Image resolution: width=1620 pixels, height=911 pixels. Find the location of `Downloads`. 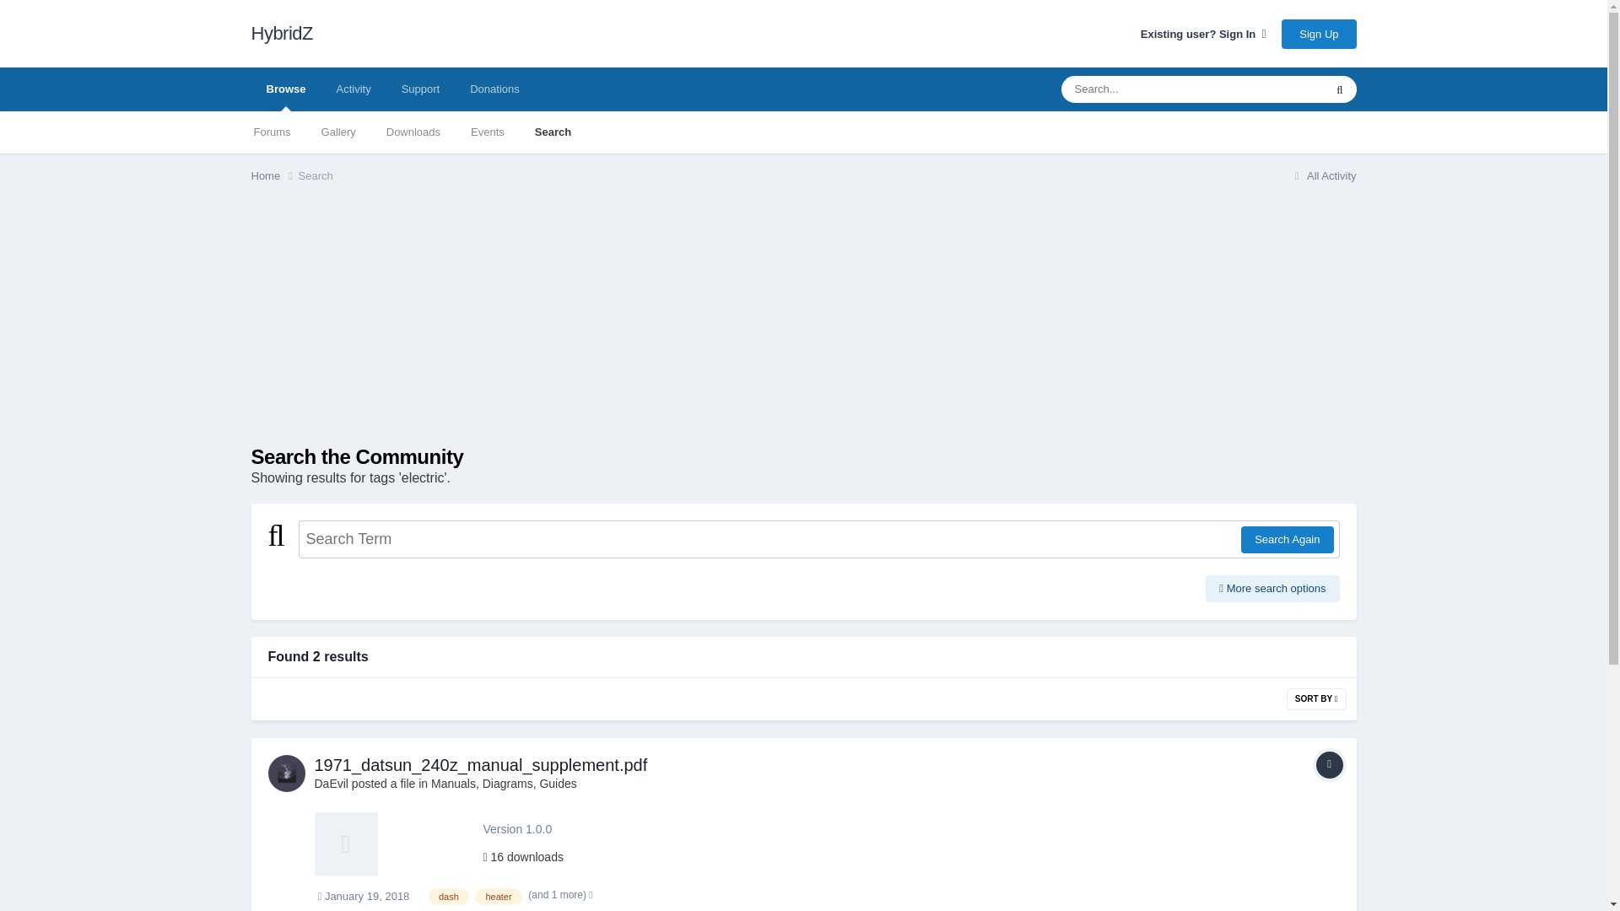

Downloads is located at coordinates (413, 132).